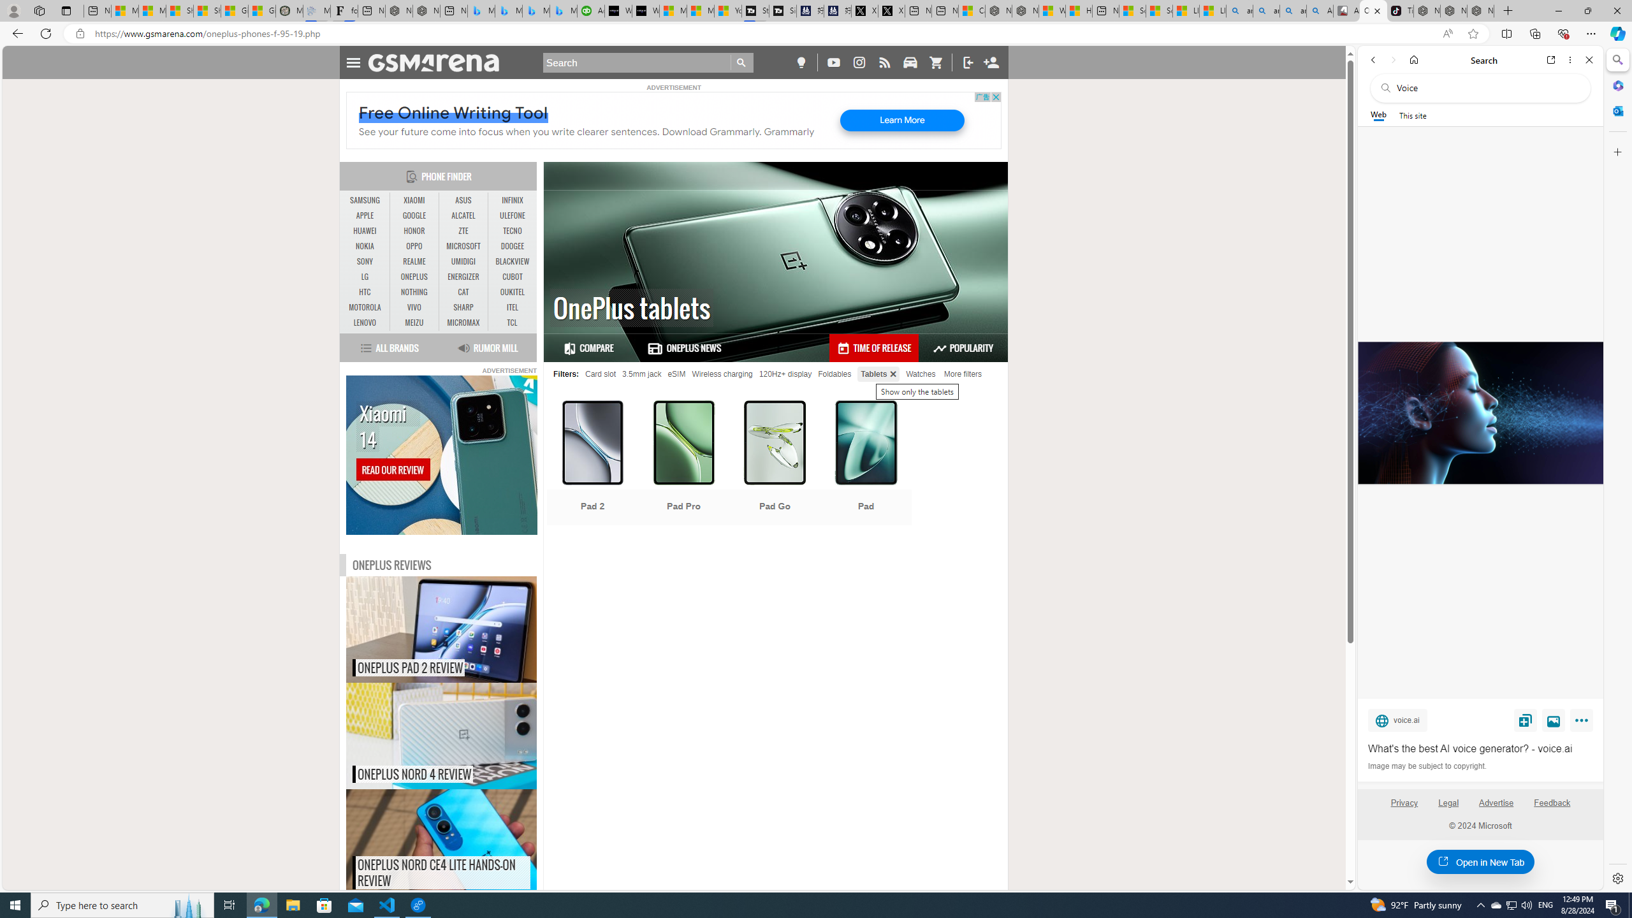  I want to click on OPPO, so click(414, 246).